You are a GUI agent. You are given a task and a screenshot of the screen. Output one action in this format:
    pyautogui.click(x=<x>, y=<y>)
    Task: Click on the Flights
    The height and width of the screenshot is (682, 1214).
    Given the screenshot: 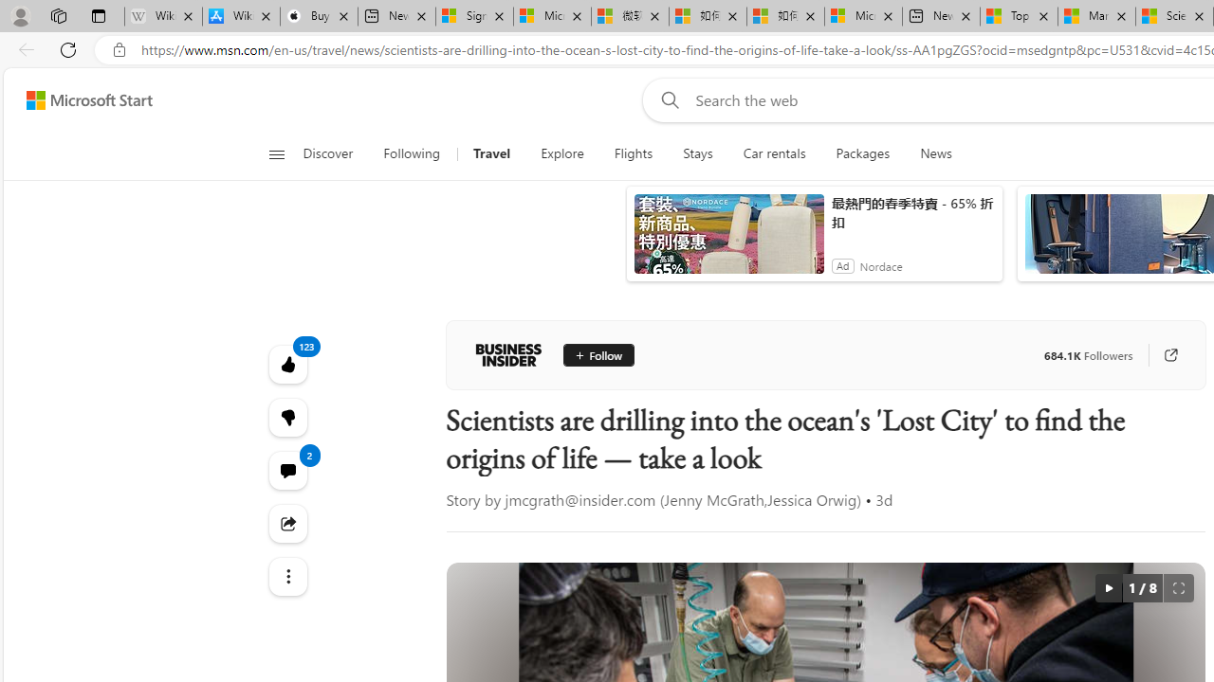 What is the action you would take?
    pyautogui.click(x=633, y=153)
    